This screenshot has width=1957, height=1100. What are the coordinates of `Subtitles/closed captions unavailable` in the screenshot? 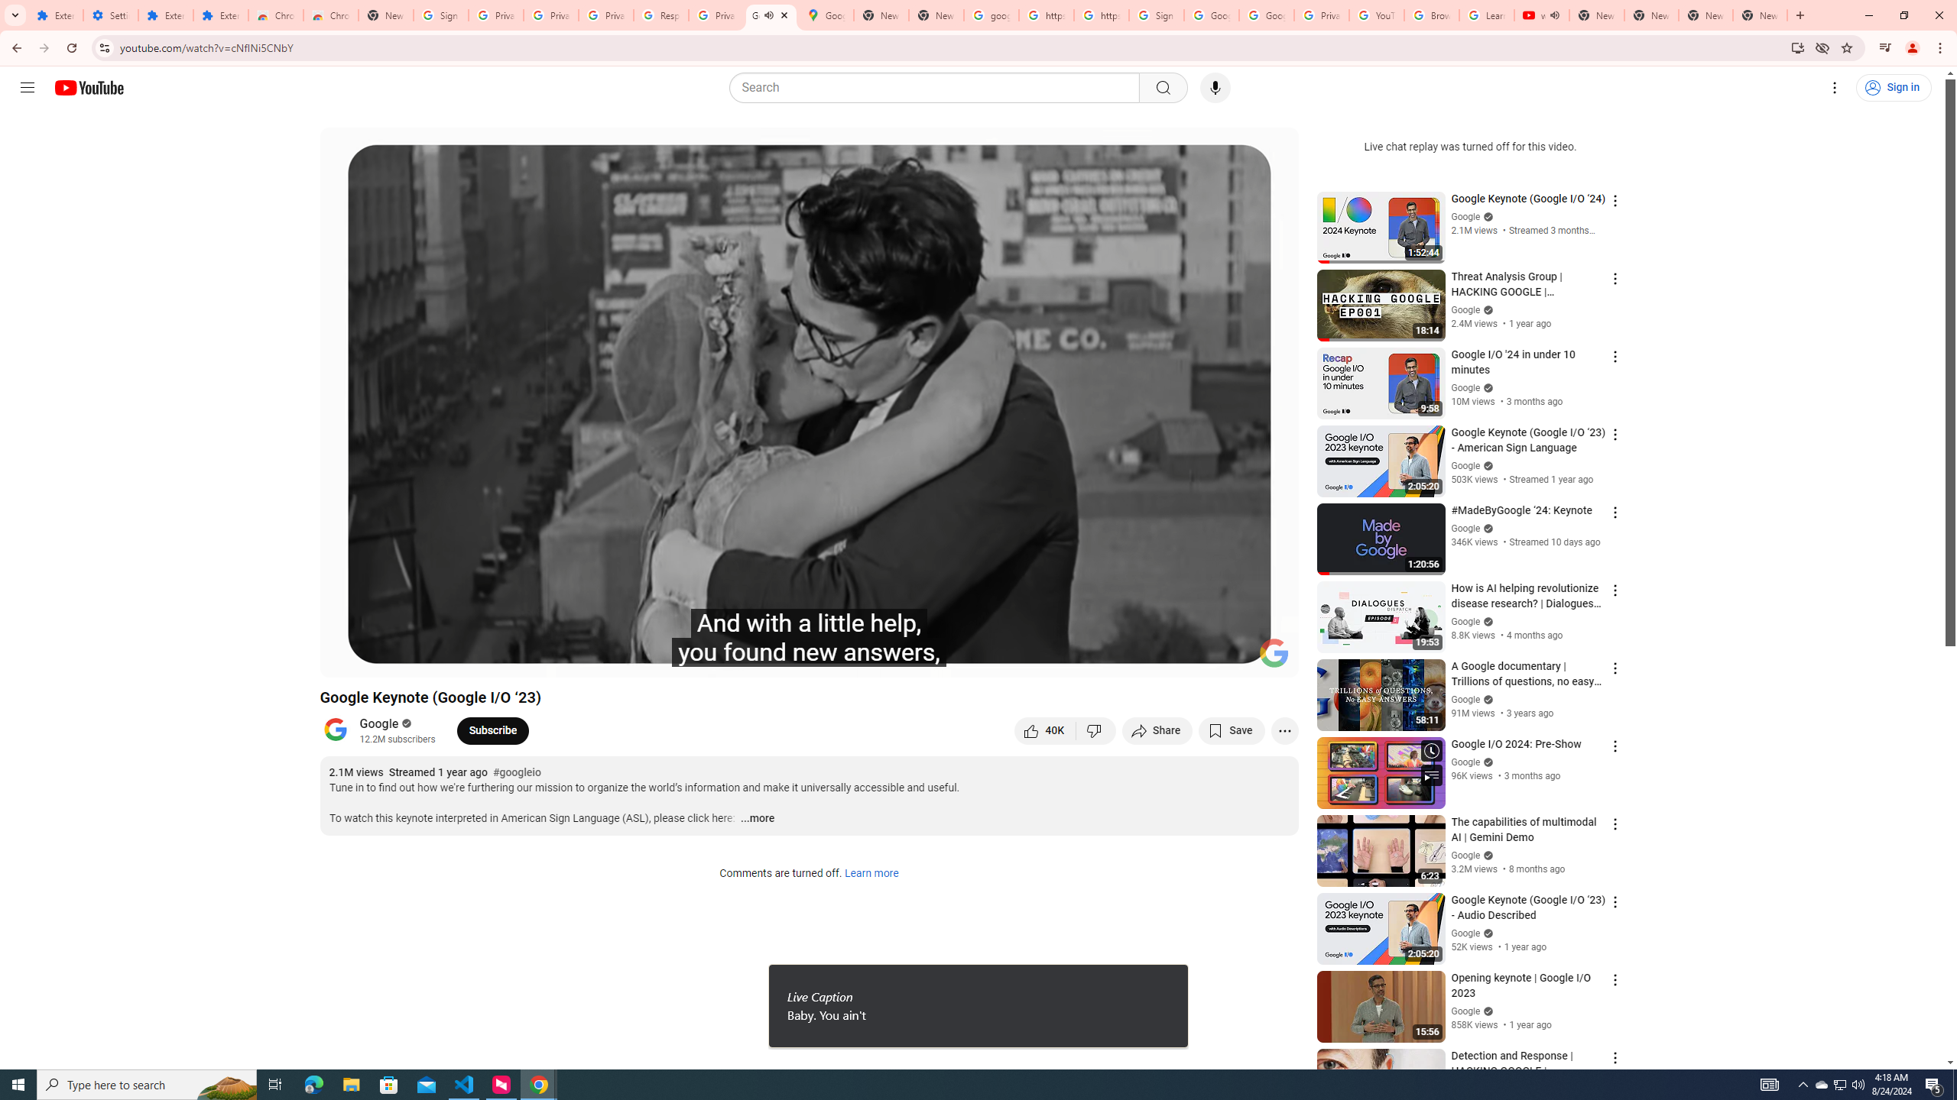 It's located at (1124, 659).